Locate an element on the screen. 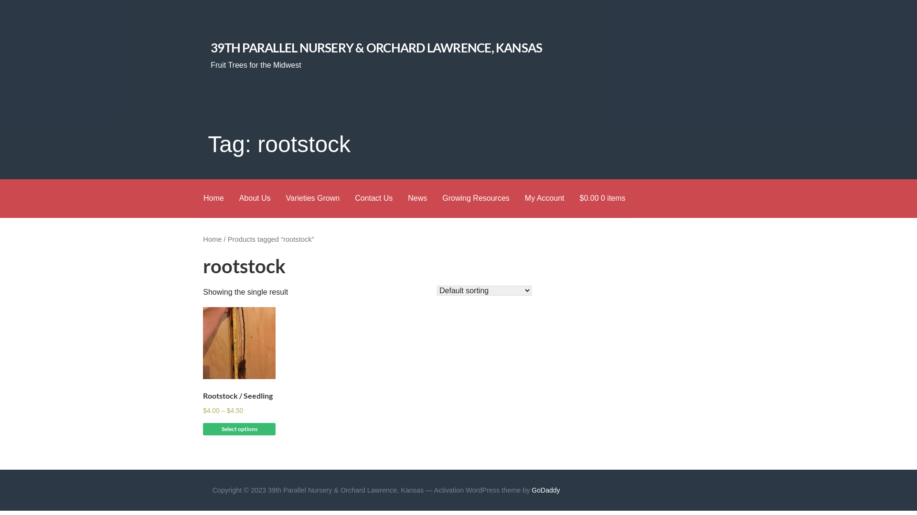 The image size is (917, 515). 39TH PARALLEL NURSERY & ORCHARD LAWRENCE, KANSAS is located at coordinates (376, 48).